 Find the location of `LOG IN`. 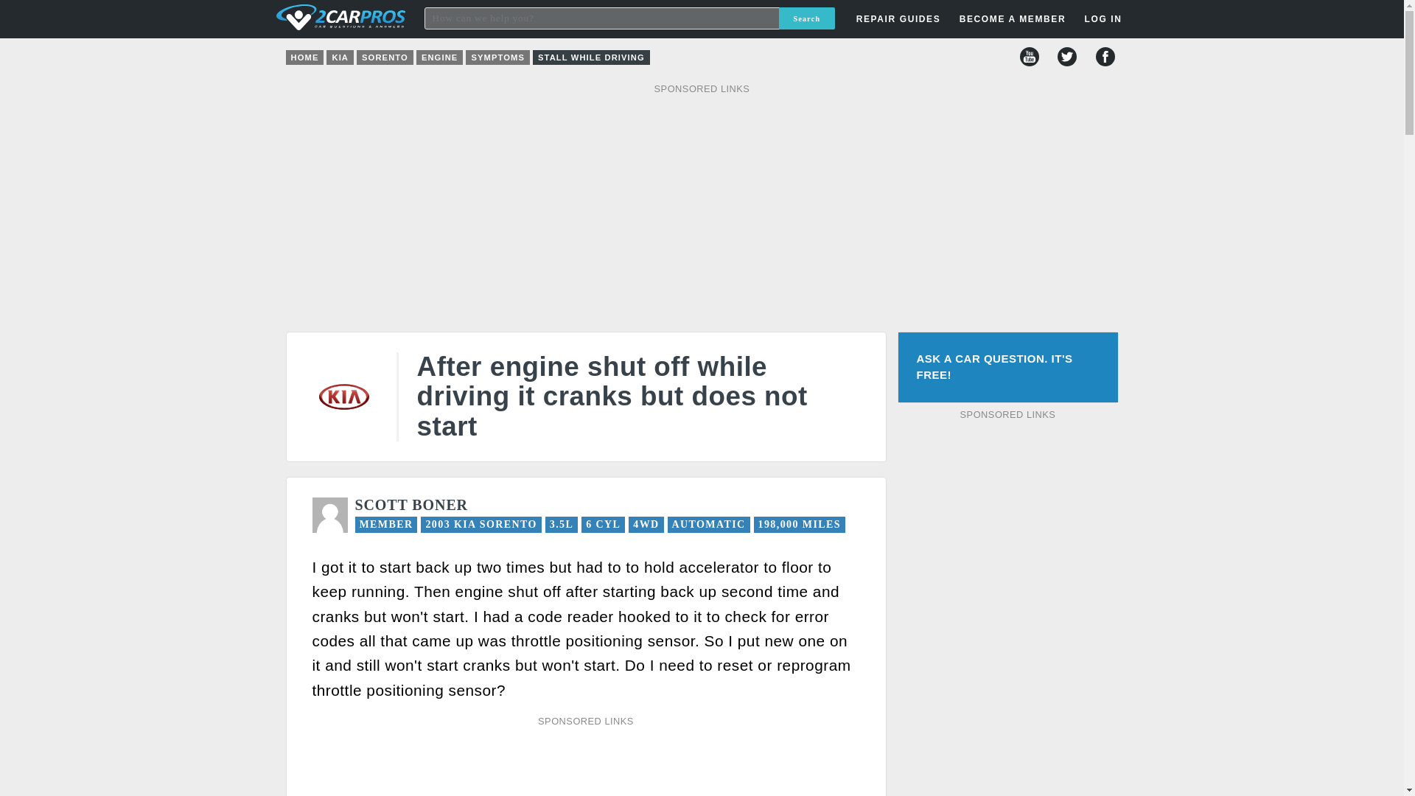

LOG IN is located at coordinates (1019, 236).